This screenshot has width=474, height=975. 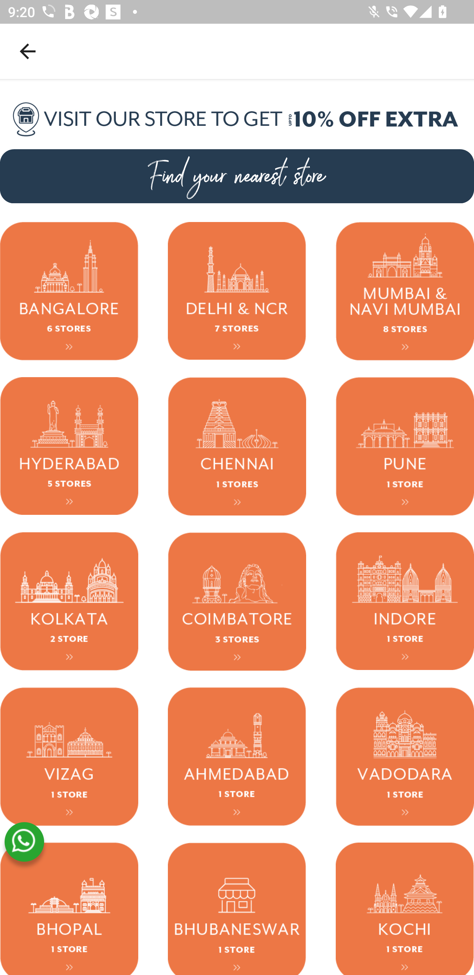 I want to click on whatsapp, so click(x=24, y=842).